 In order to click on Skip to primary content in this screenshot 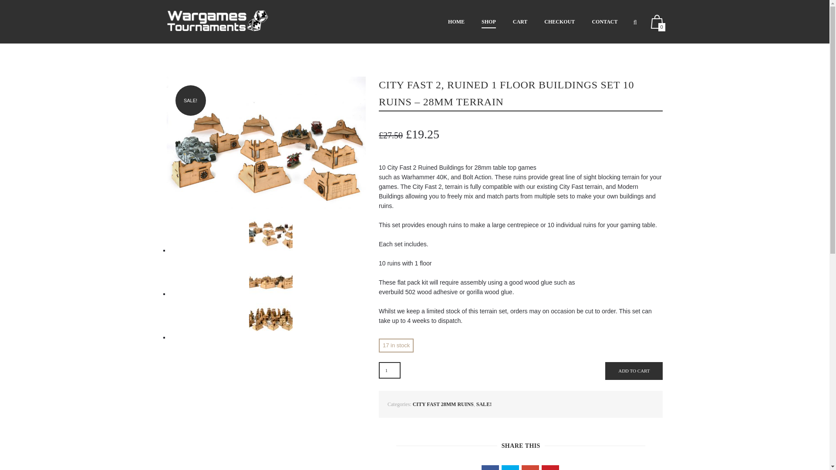, I will do `click(476, 22)`.